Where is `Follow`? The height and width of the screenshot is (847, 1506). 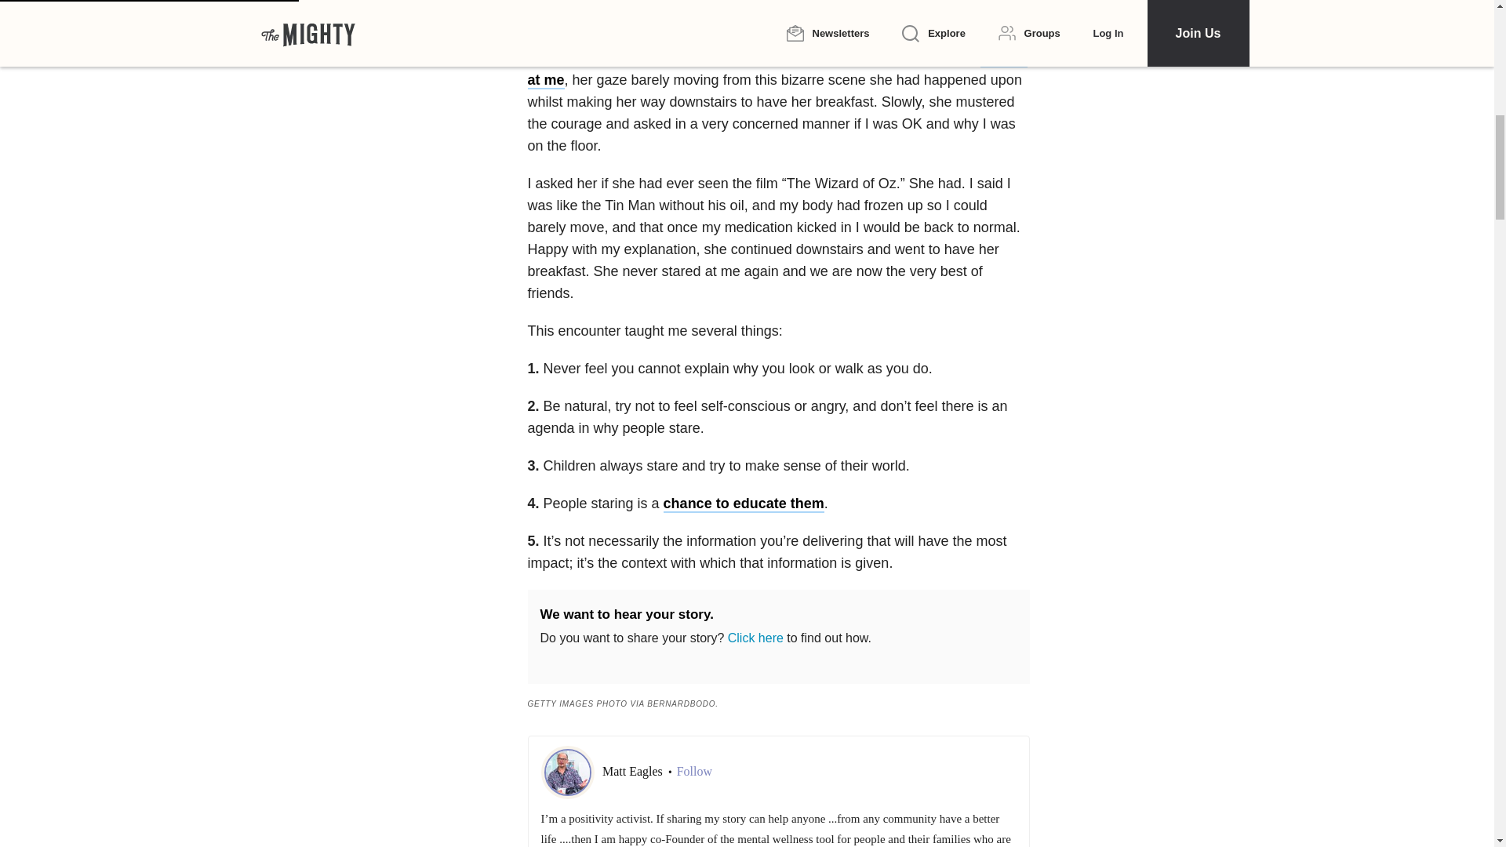 Follow is located at coordinates (694, 772).